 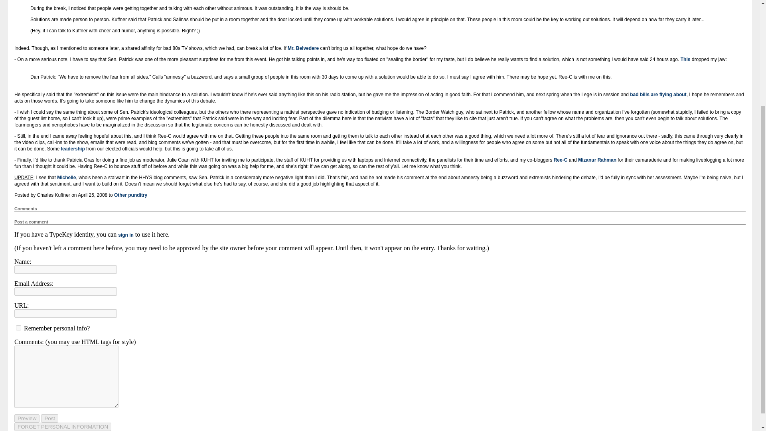 What do you see at coordinates (130, 195) in the screenshot?
I see `Other punditry` at bounding box center [130, 195].